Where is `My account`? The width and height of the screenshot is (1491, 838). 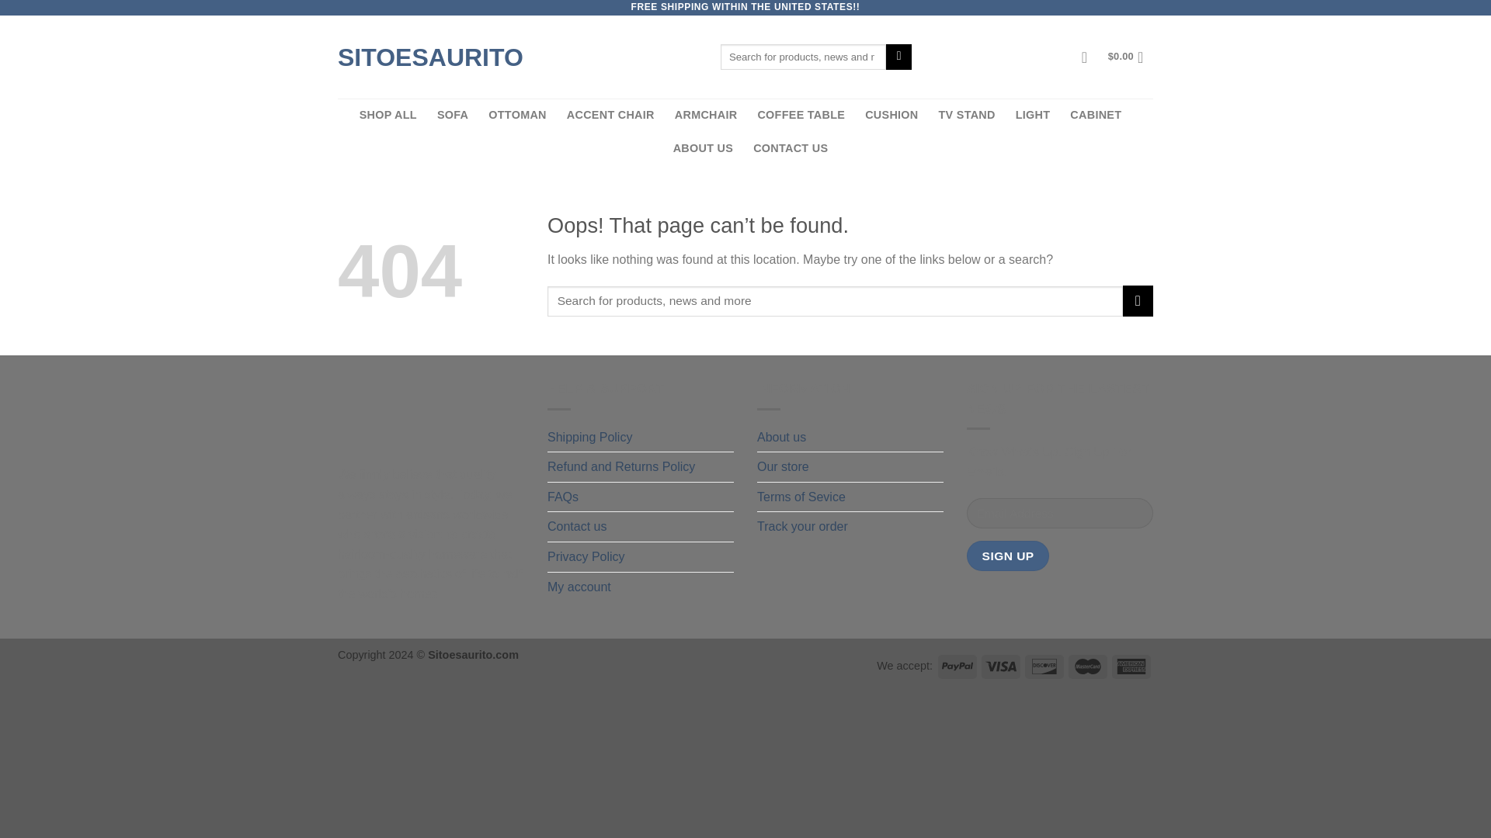
My account is located at coordinates (579, 587).